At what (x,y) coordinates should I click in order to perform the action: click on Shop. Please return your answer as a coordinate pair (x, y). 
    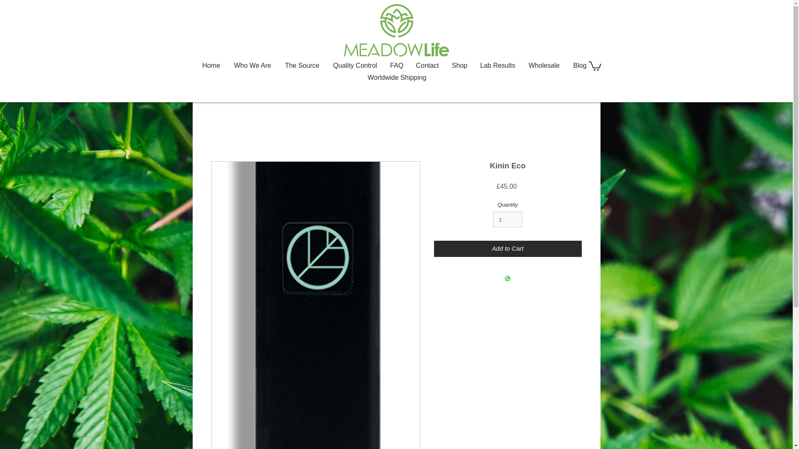
    Looking at the image, I should click on (459, 65).